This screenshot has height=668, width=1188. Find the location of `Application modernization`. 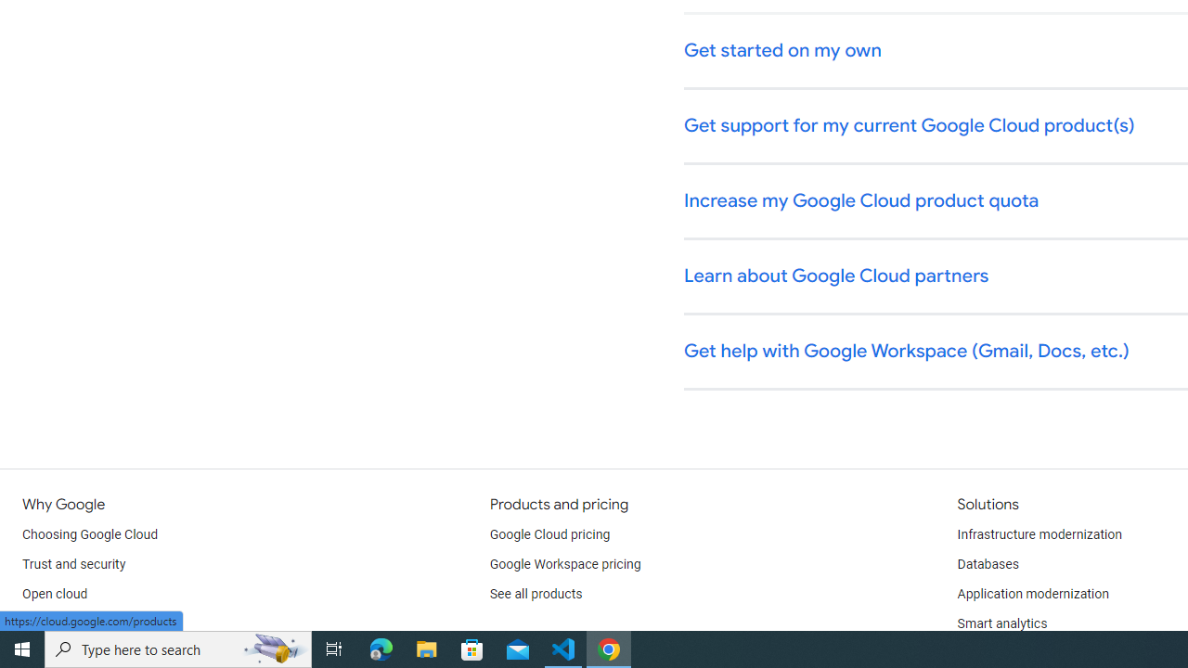

Application modernization is located at coordinates (1032, 594).